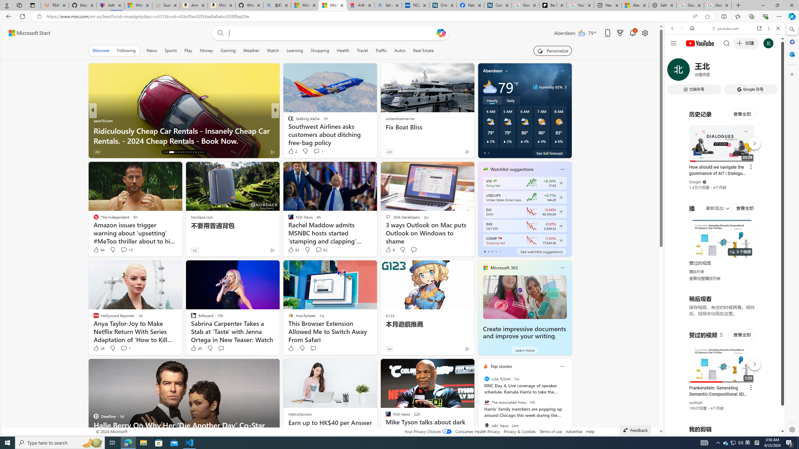  Describe the element at coordinates (167, 152) in the screenshot. I see `AutomationID: tab-17` at that location.